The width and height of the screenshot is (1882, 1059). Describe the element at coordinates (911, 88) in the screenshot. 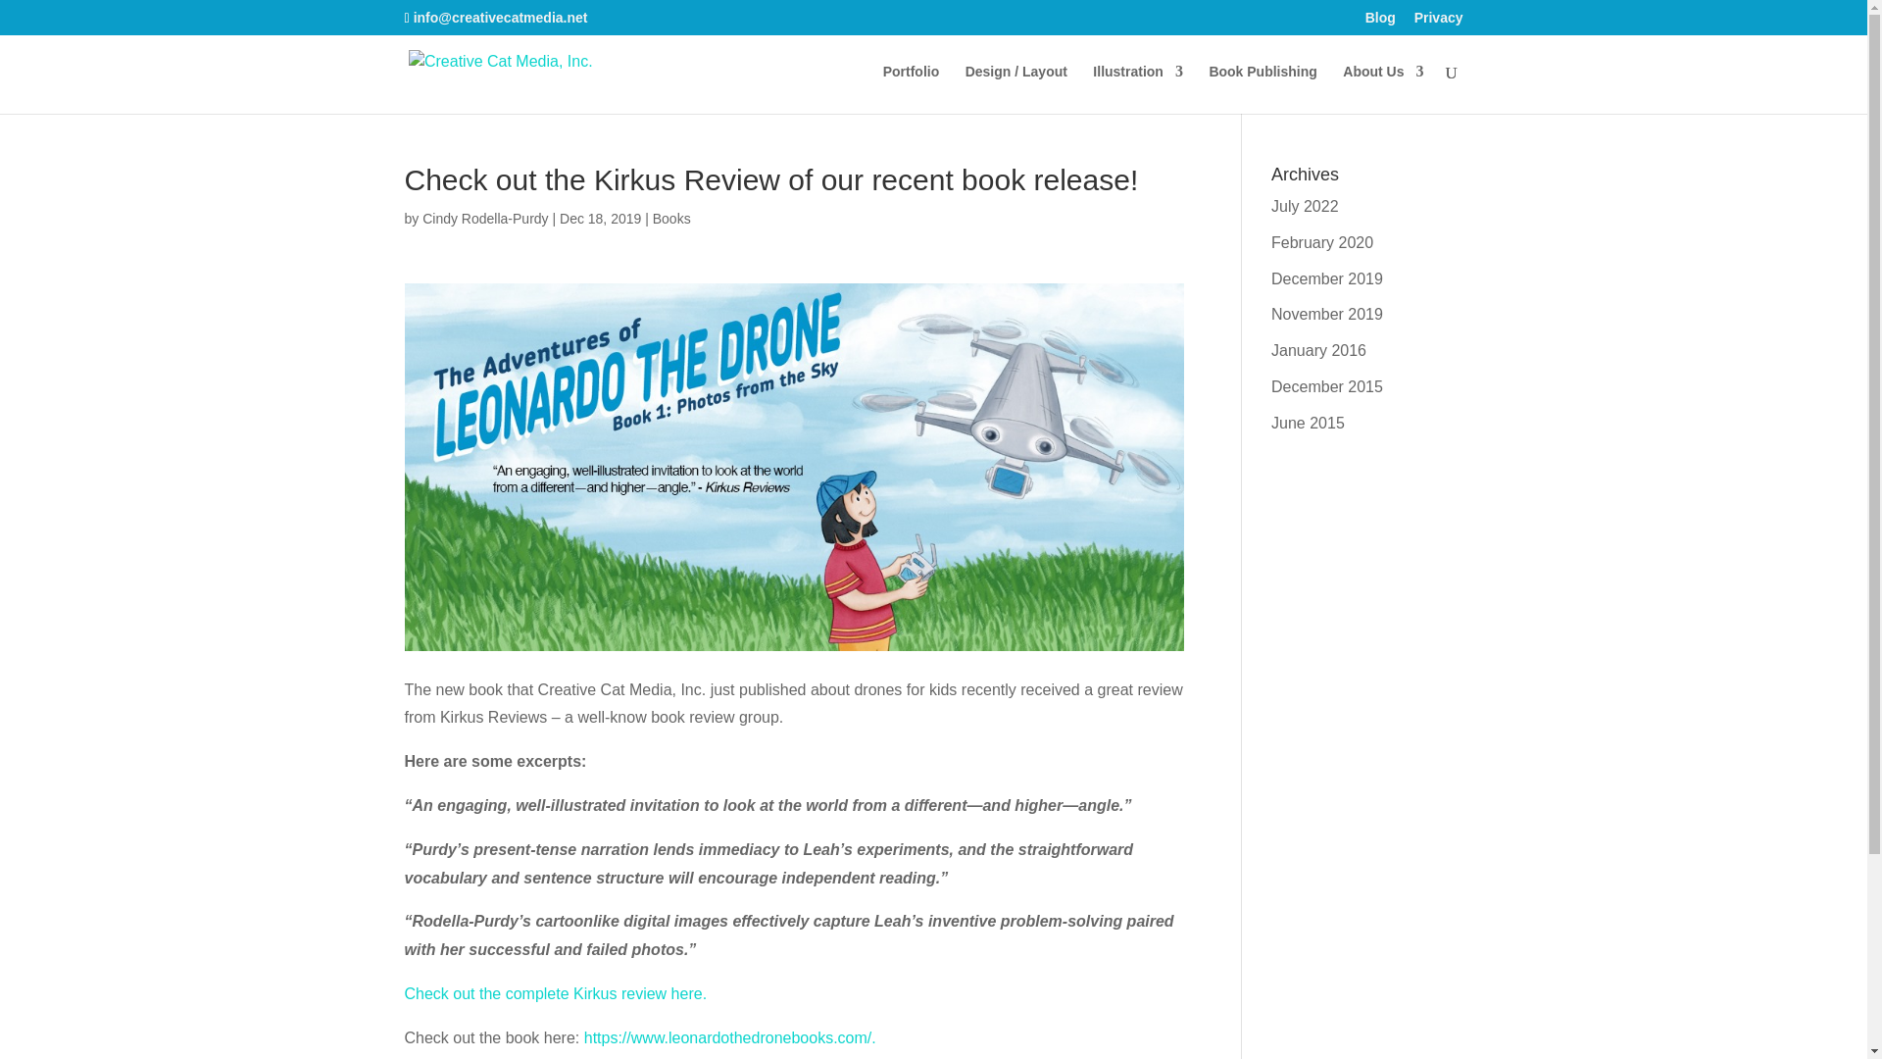

I see `Portfolio` at that location.